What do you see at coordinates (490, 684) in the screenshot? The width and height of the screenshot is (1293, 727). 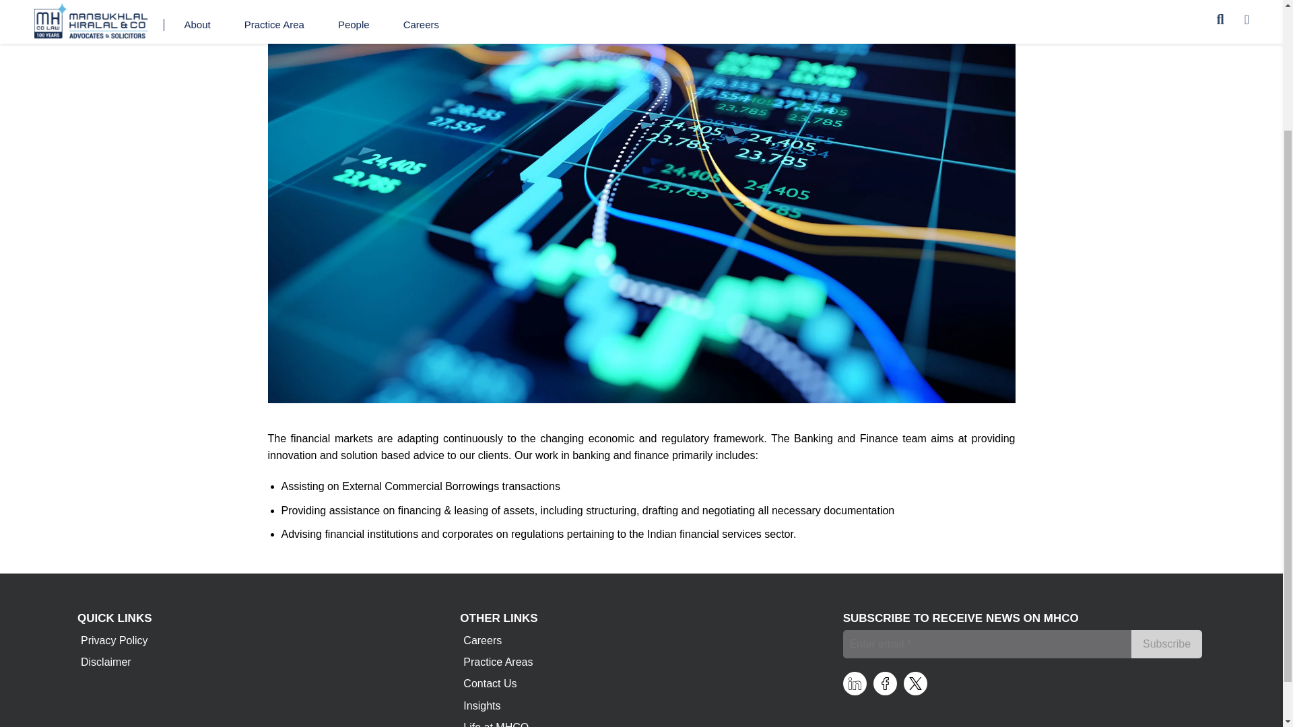 I see `Contact Us` at bounding box center [490, 684].